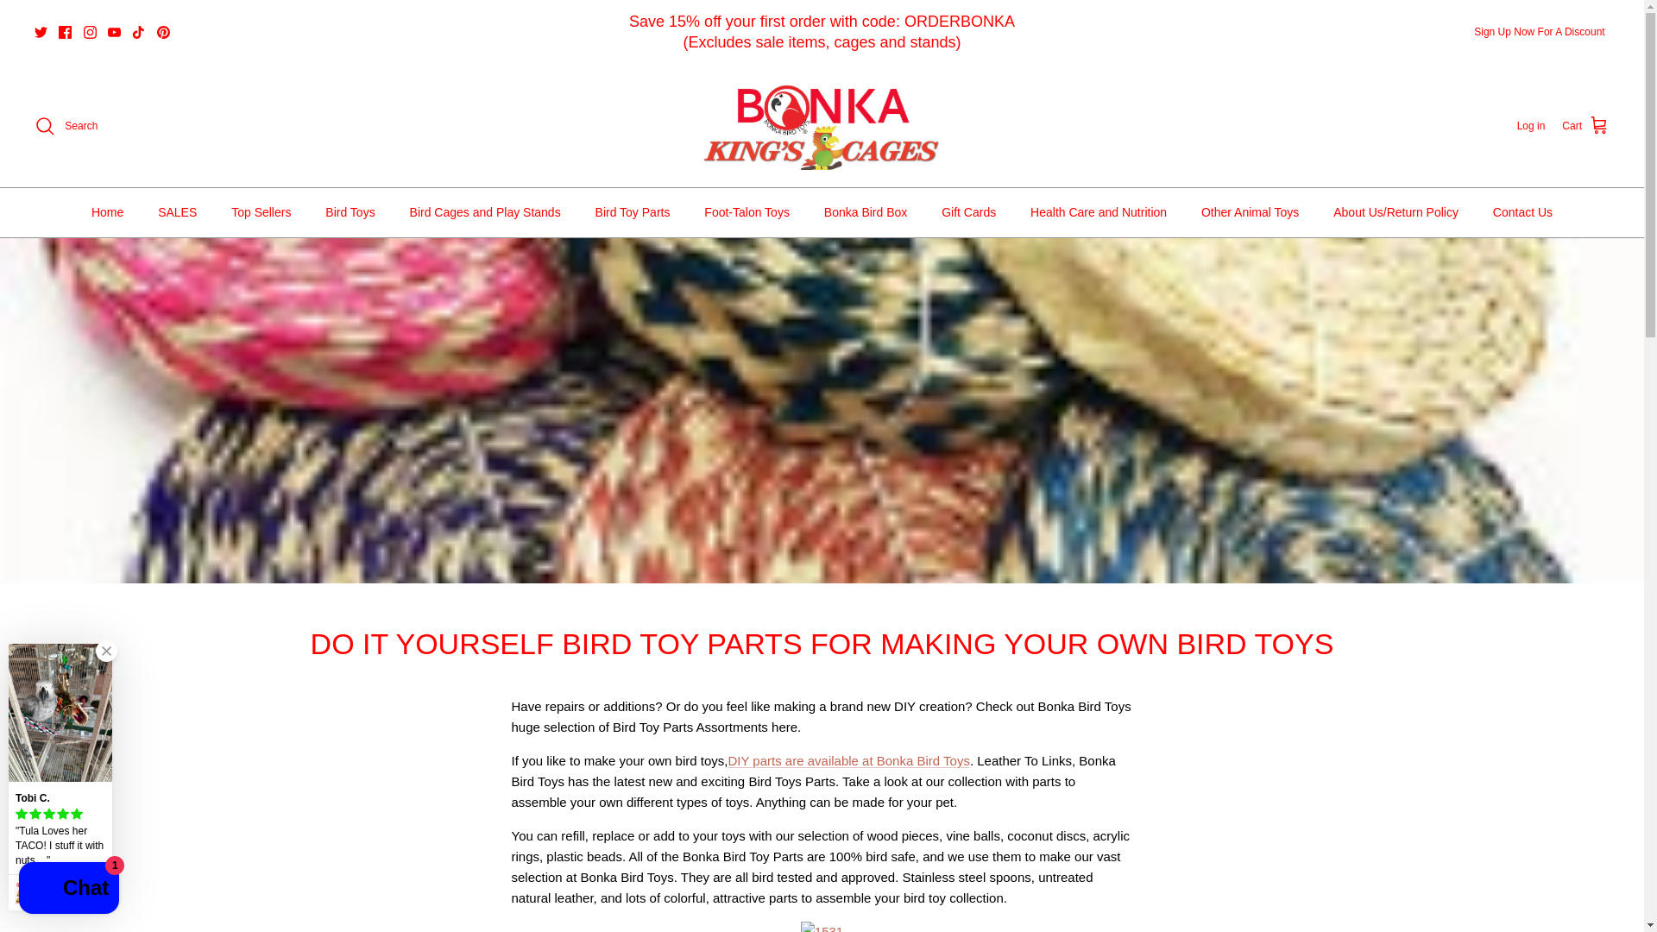 The image size is (1657, 932). What do you see at coordinates (822, 927) in the screenshot?
I see `1531` at bounding box center [822, 927].